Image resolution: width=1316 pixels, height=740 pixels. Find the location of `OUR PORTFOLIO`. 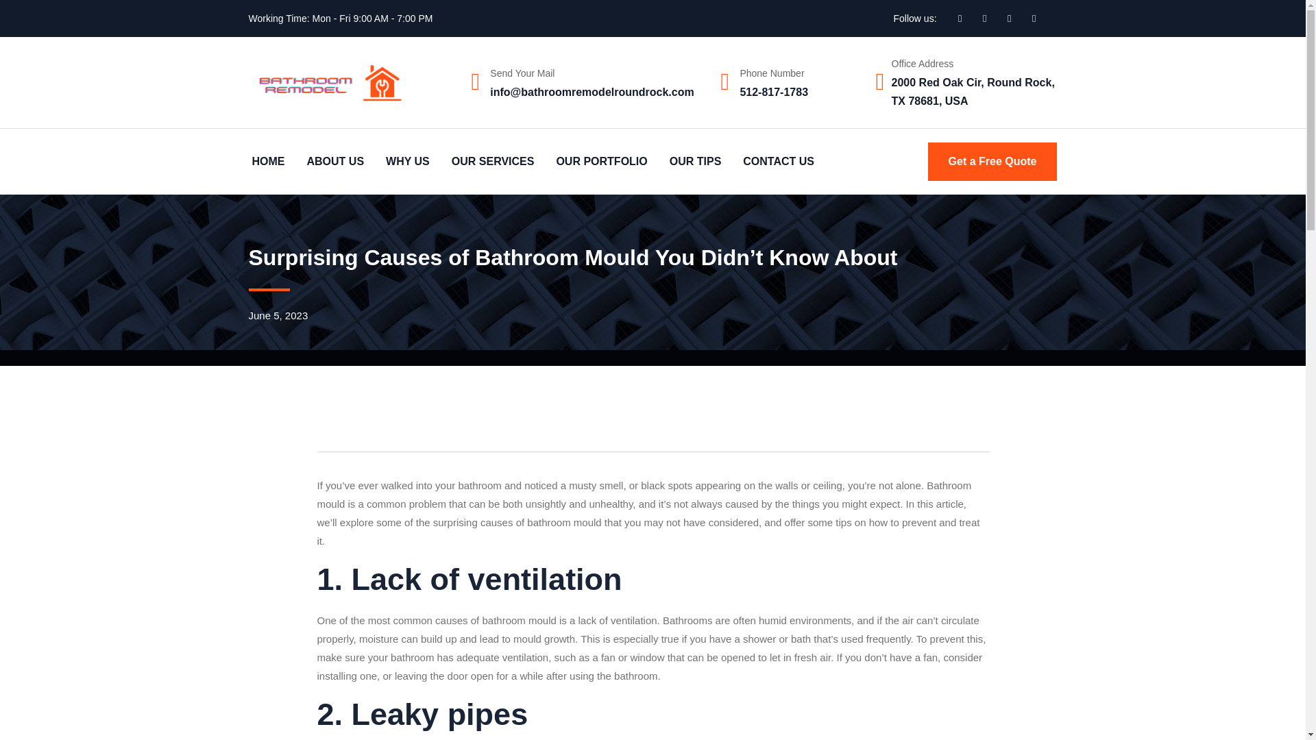

OUR PORTFOLIO is located at coordinates (601, 161).